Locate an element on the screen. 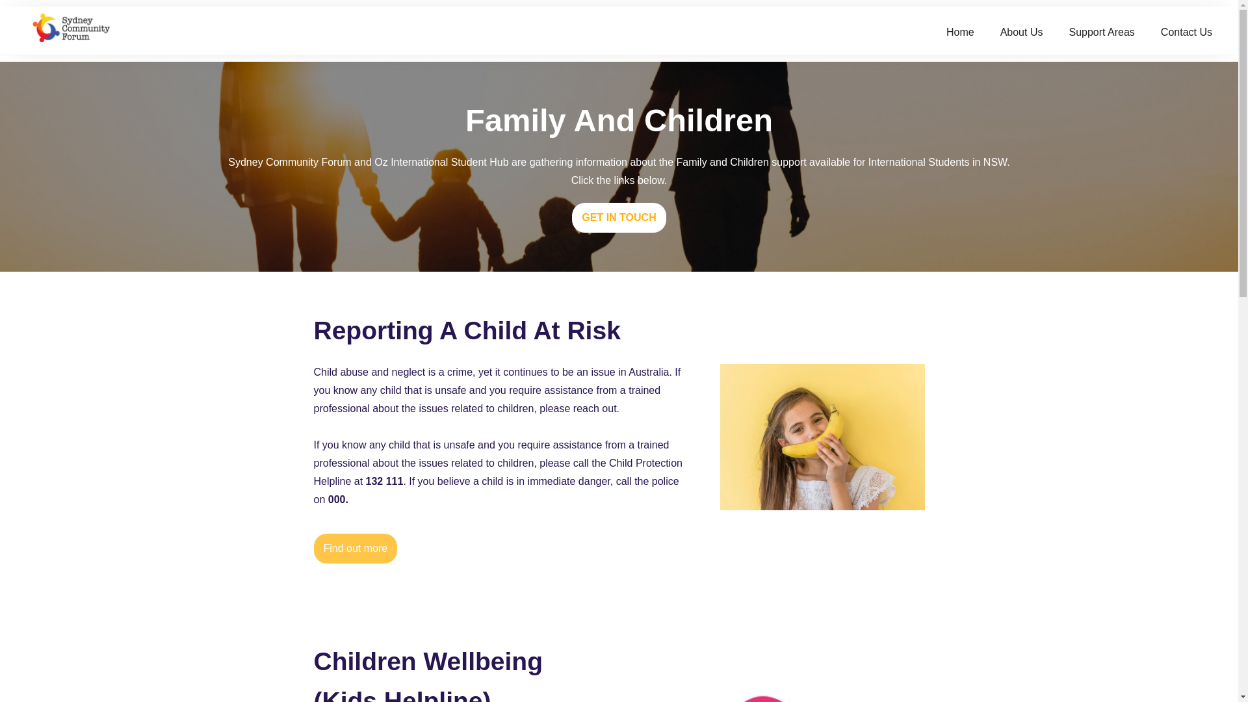 This screenshot has width=1248, height=702. GET IN TOUCH is located at coordinates (619, 217).